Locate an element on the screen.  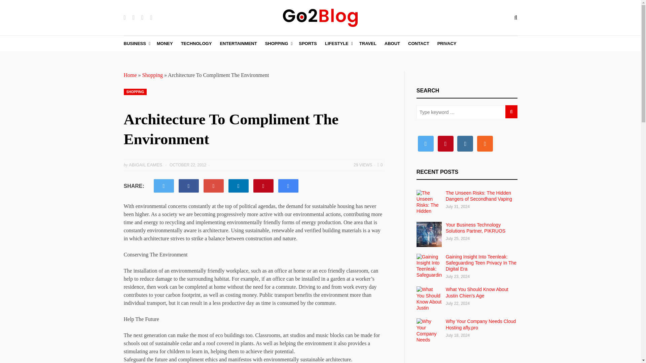
CONTACT is located at coordinates (419, 44).